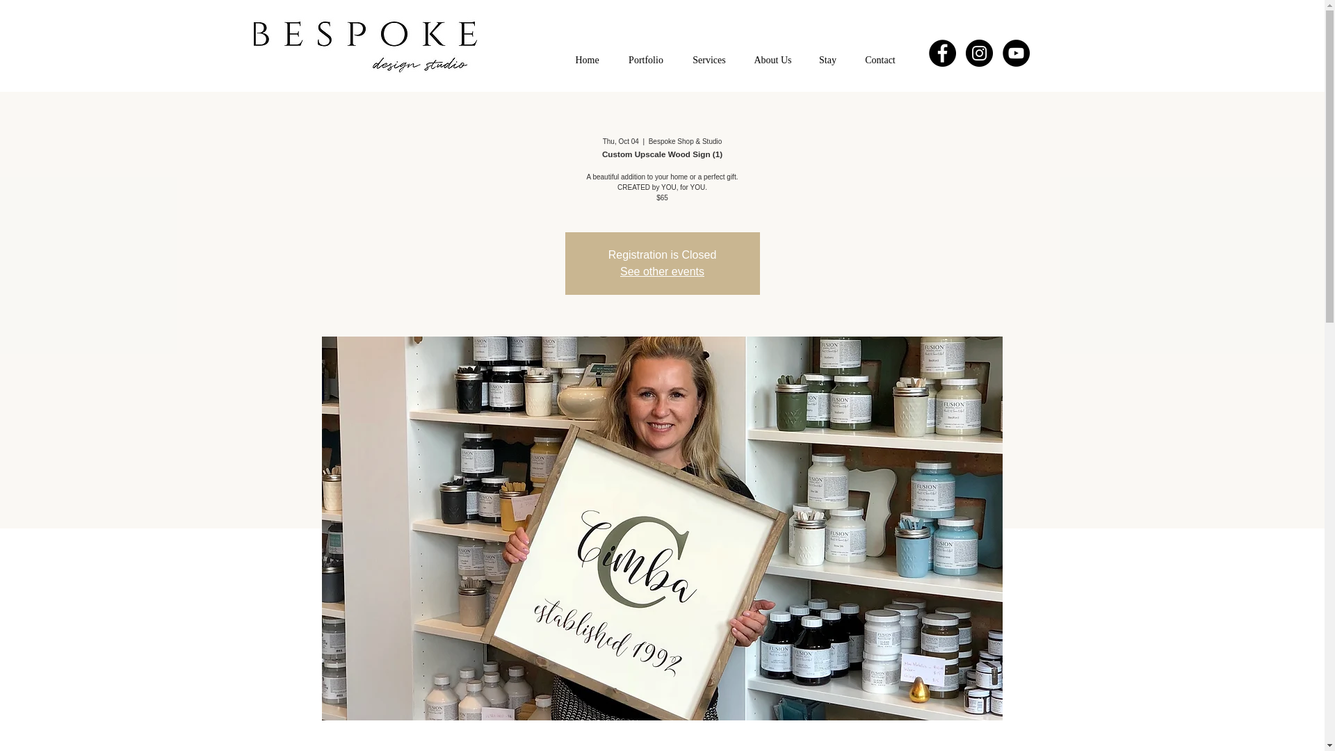 Image resolution: width=1335 pixels, height=751 pixels. I want to click on Portfolio, so click(645, 60).